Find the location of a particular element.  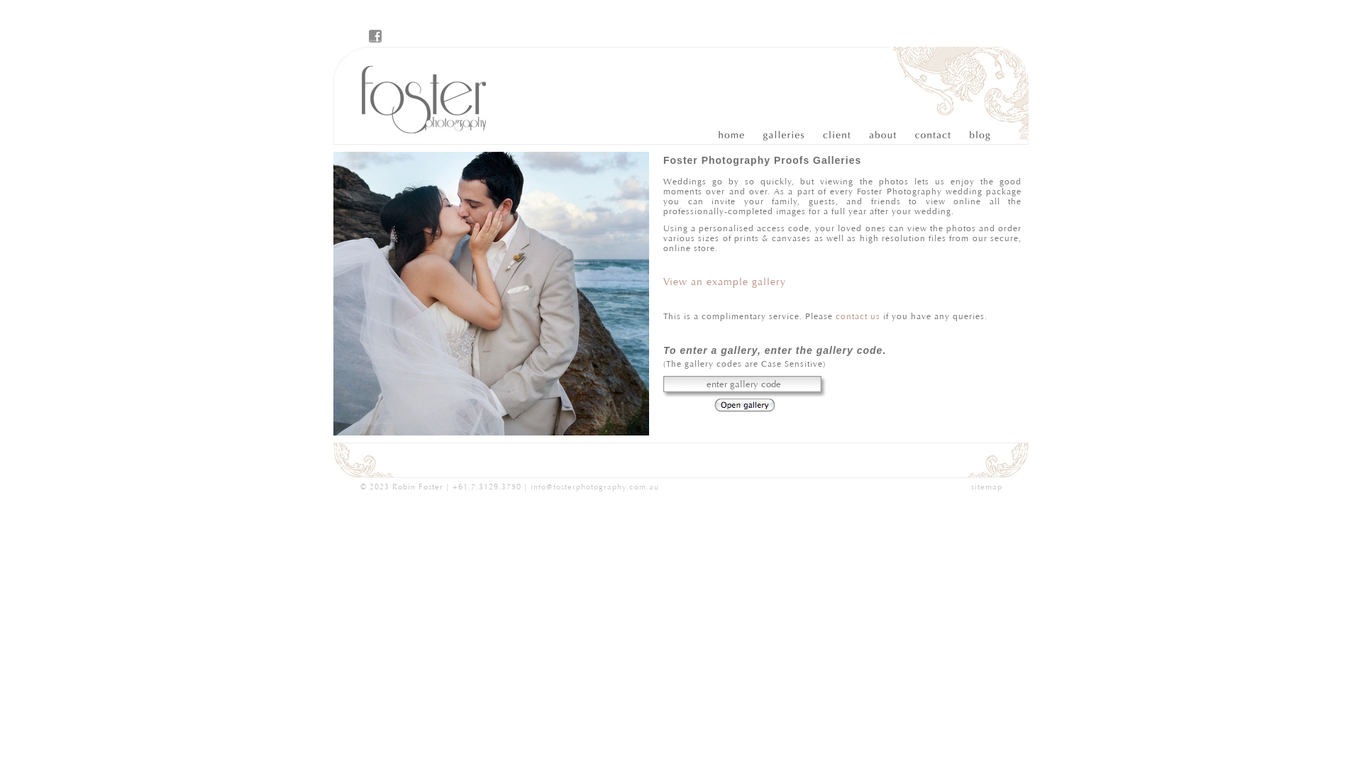

Read the latest news from Foster Photography is located at coordinates (973, 135).